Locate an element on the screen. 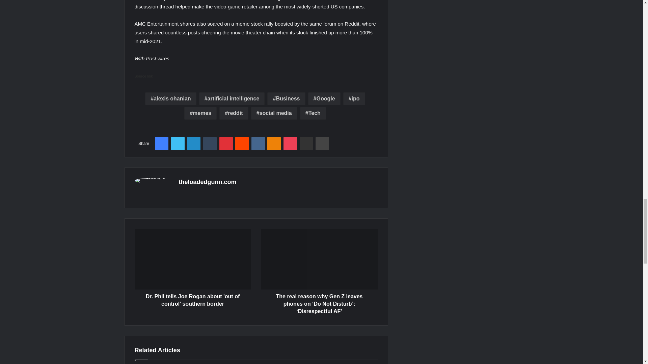  alexis ohanian is located at coordinates (171, 99).